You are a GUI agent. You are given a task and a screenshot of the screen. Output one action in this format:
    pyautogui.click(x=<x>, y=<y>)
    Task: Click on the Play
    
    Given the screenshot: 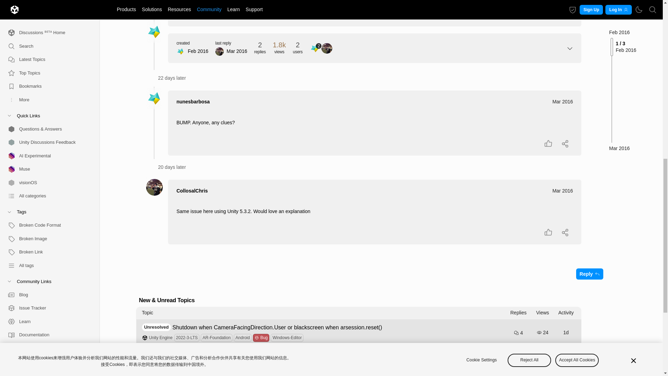 What is the action you would take?
    pyautogui.click(x=47, y=66)
    